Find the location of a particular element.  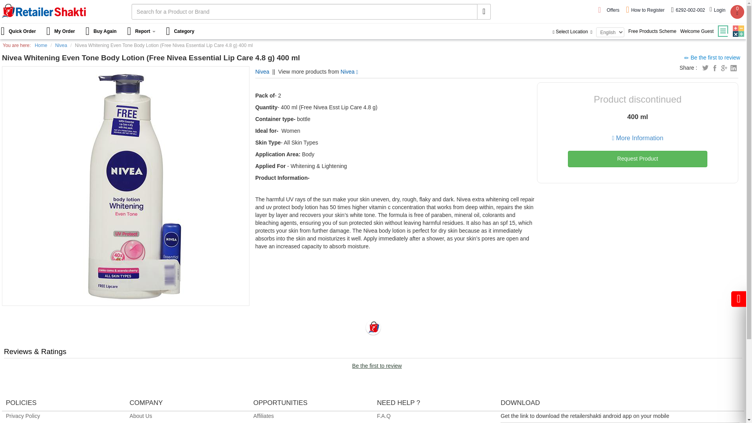

Free Products Scheme is located at coordinates (652, 31).